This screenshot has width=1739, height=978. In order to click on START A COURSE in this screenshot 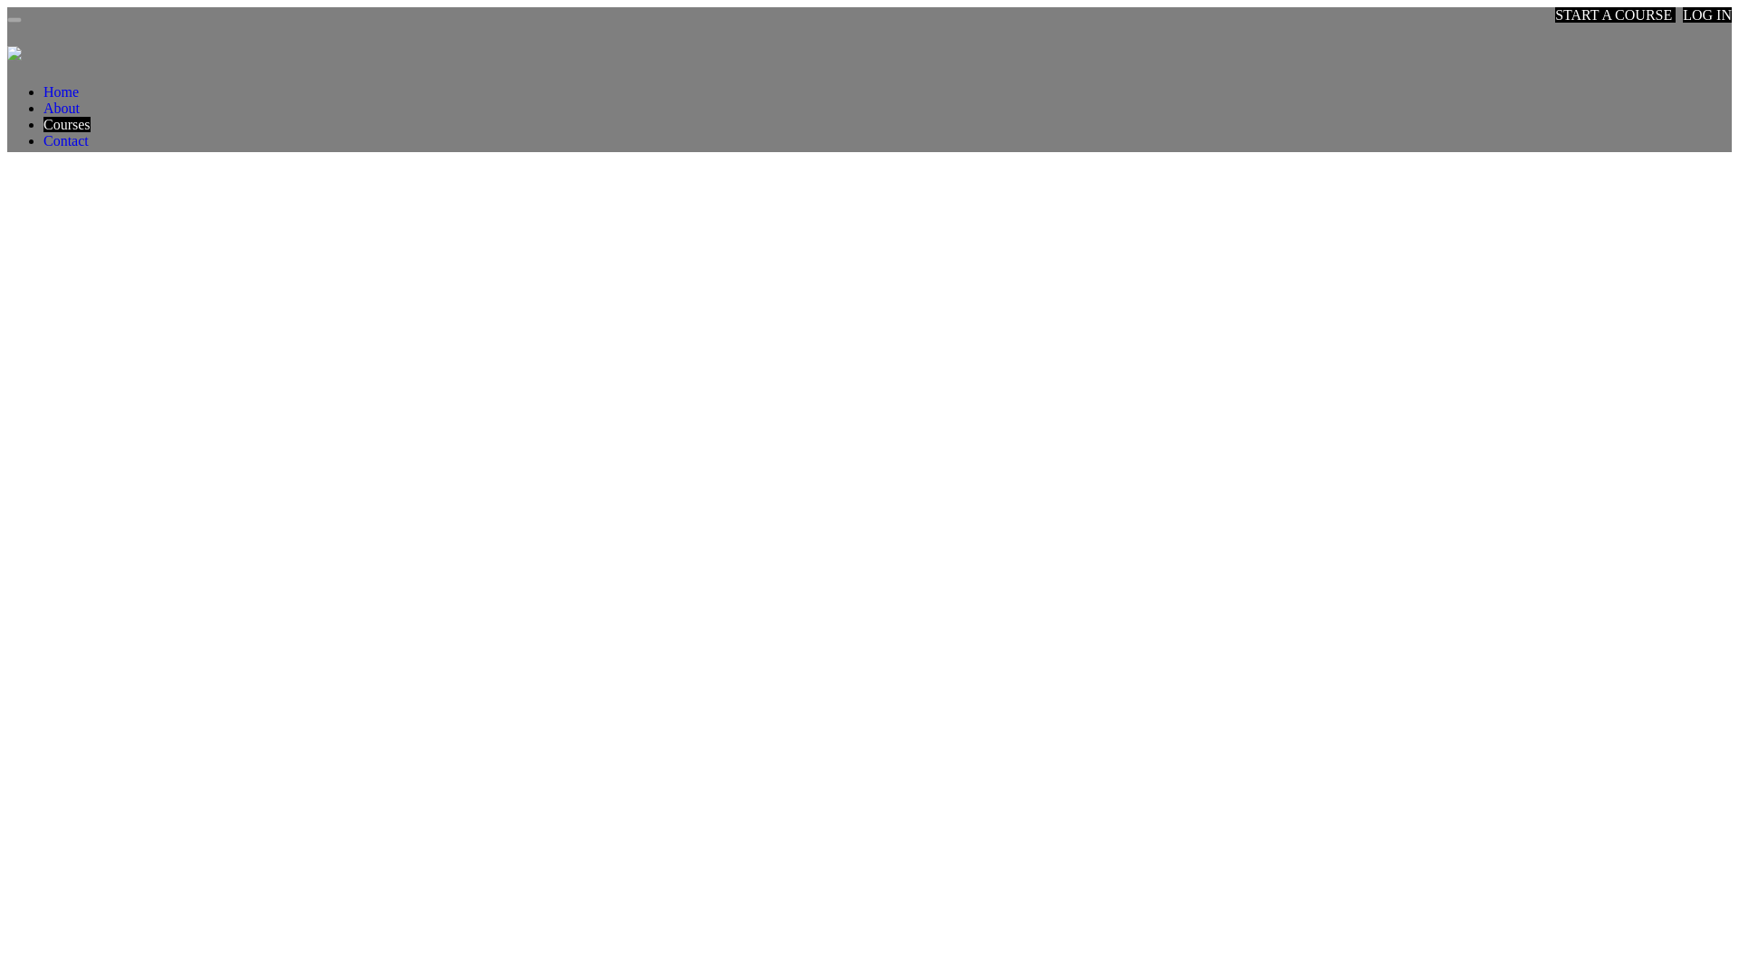, I will do `click(1615, 14)`.